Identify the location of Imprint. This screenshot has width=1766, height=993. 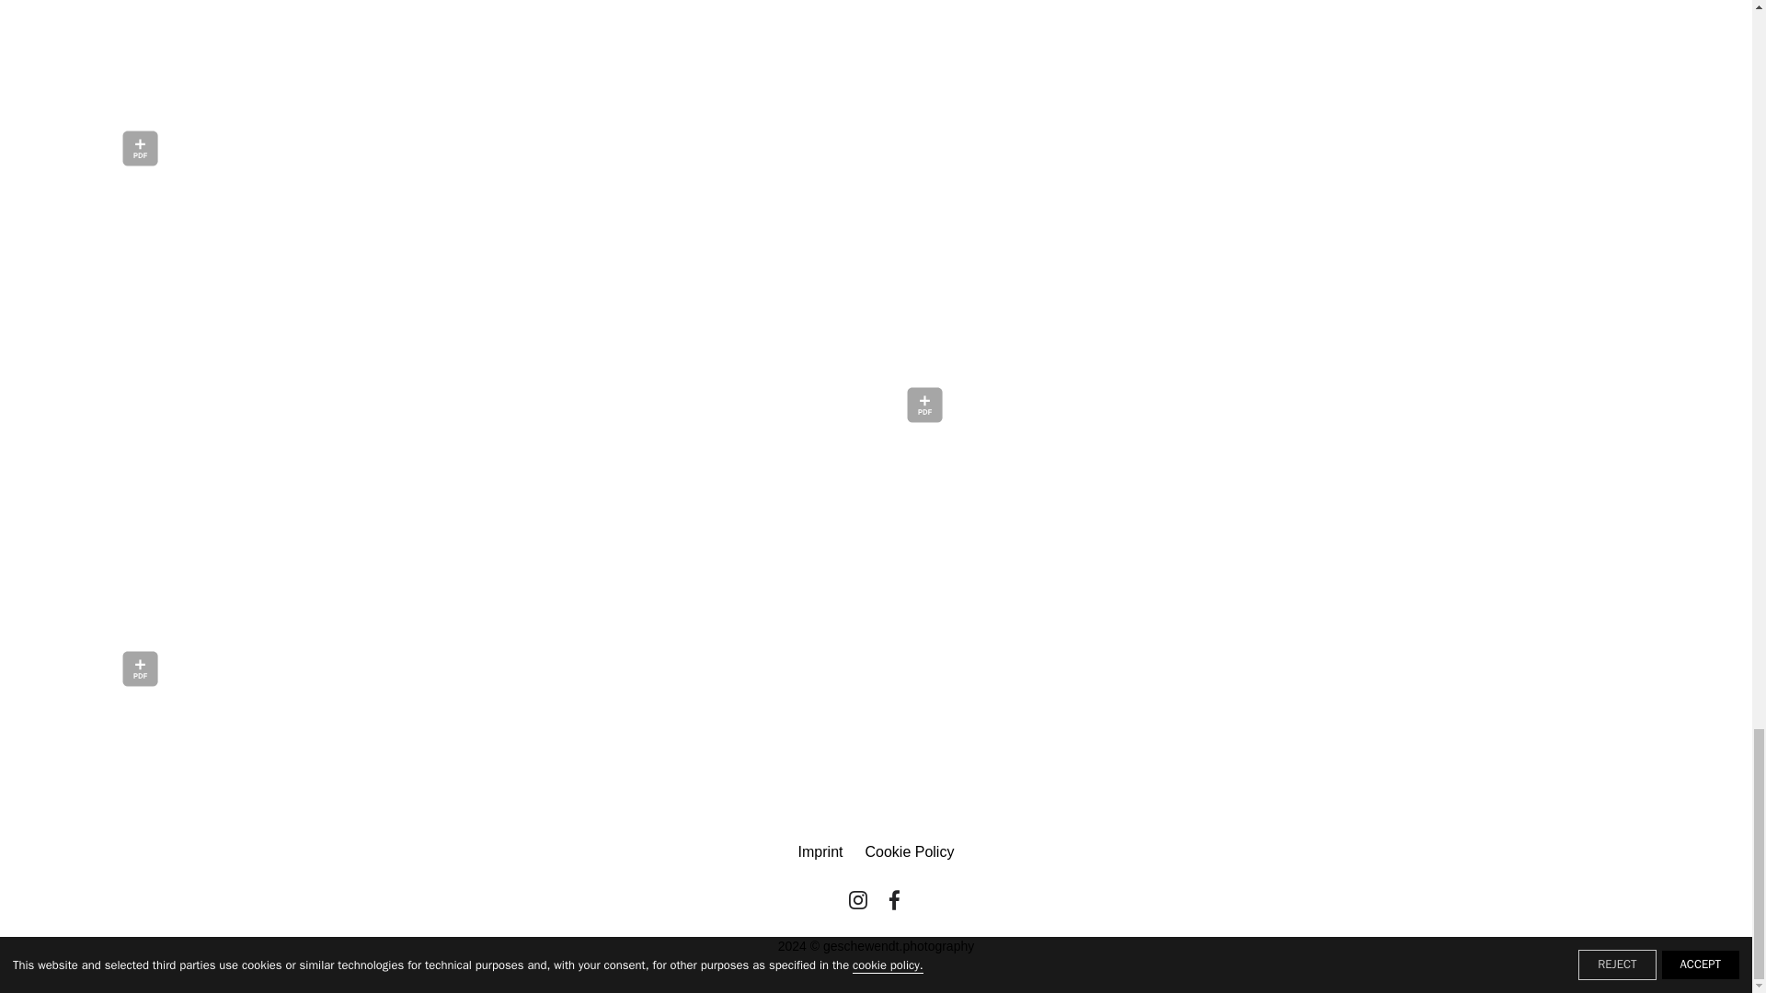
(820, 851).